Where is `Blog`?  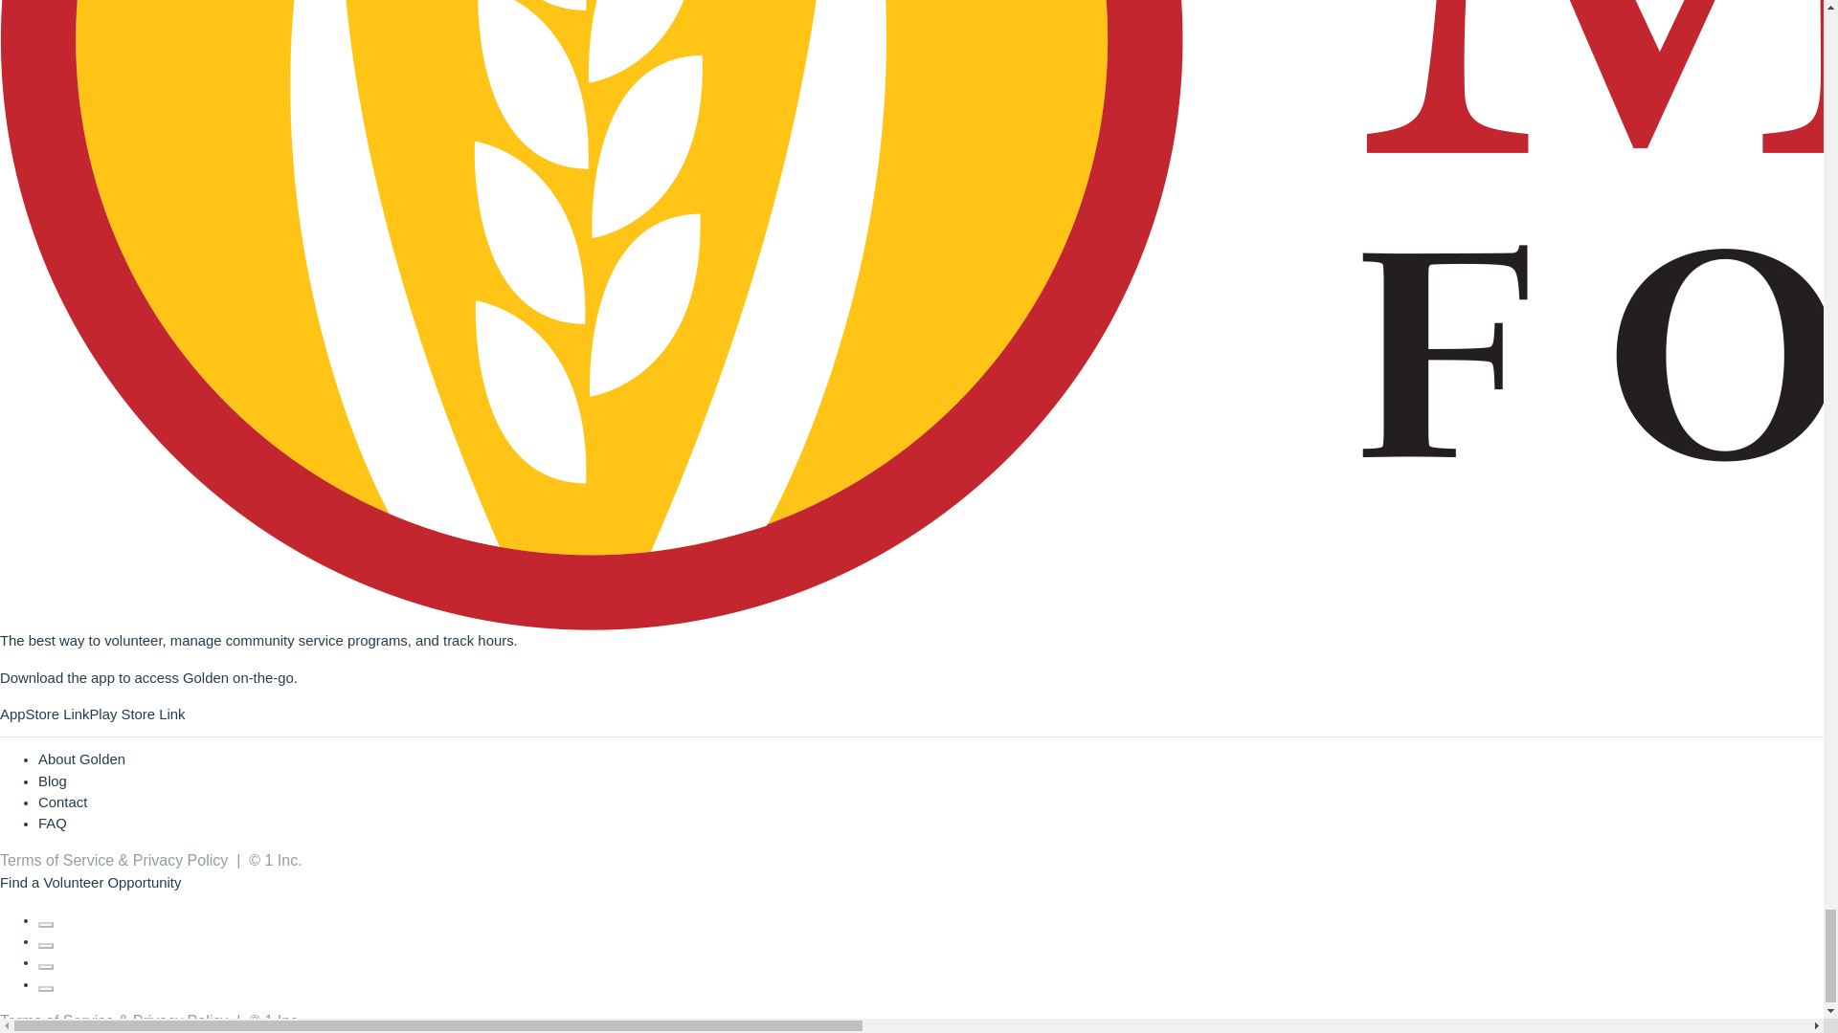
Blog is located at coordinates (52, 780).